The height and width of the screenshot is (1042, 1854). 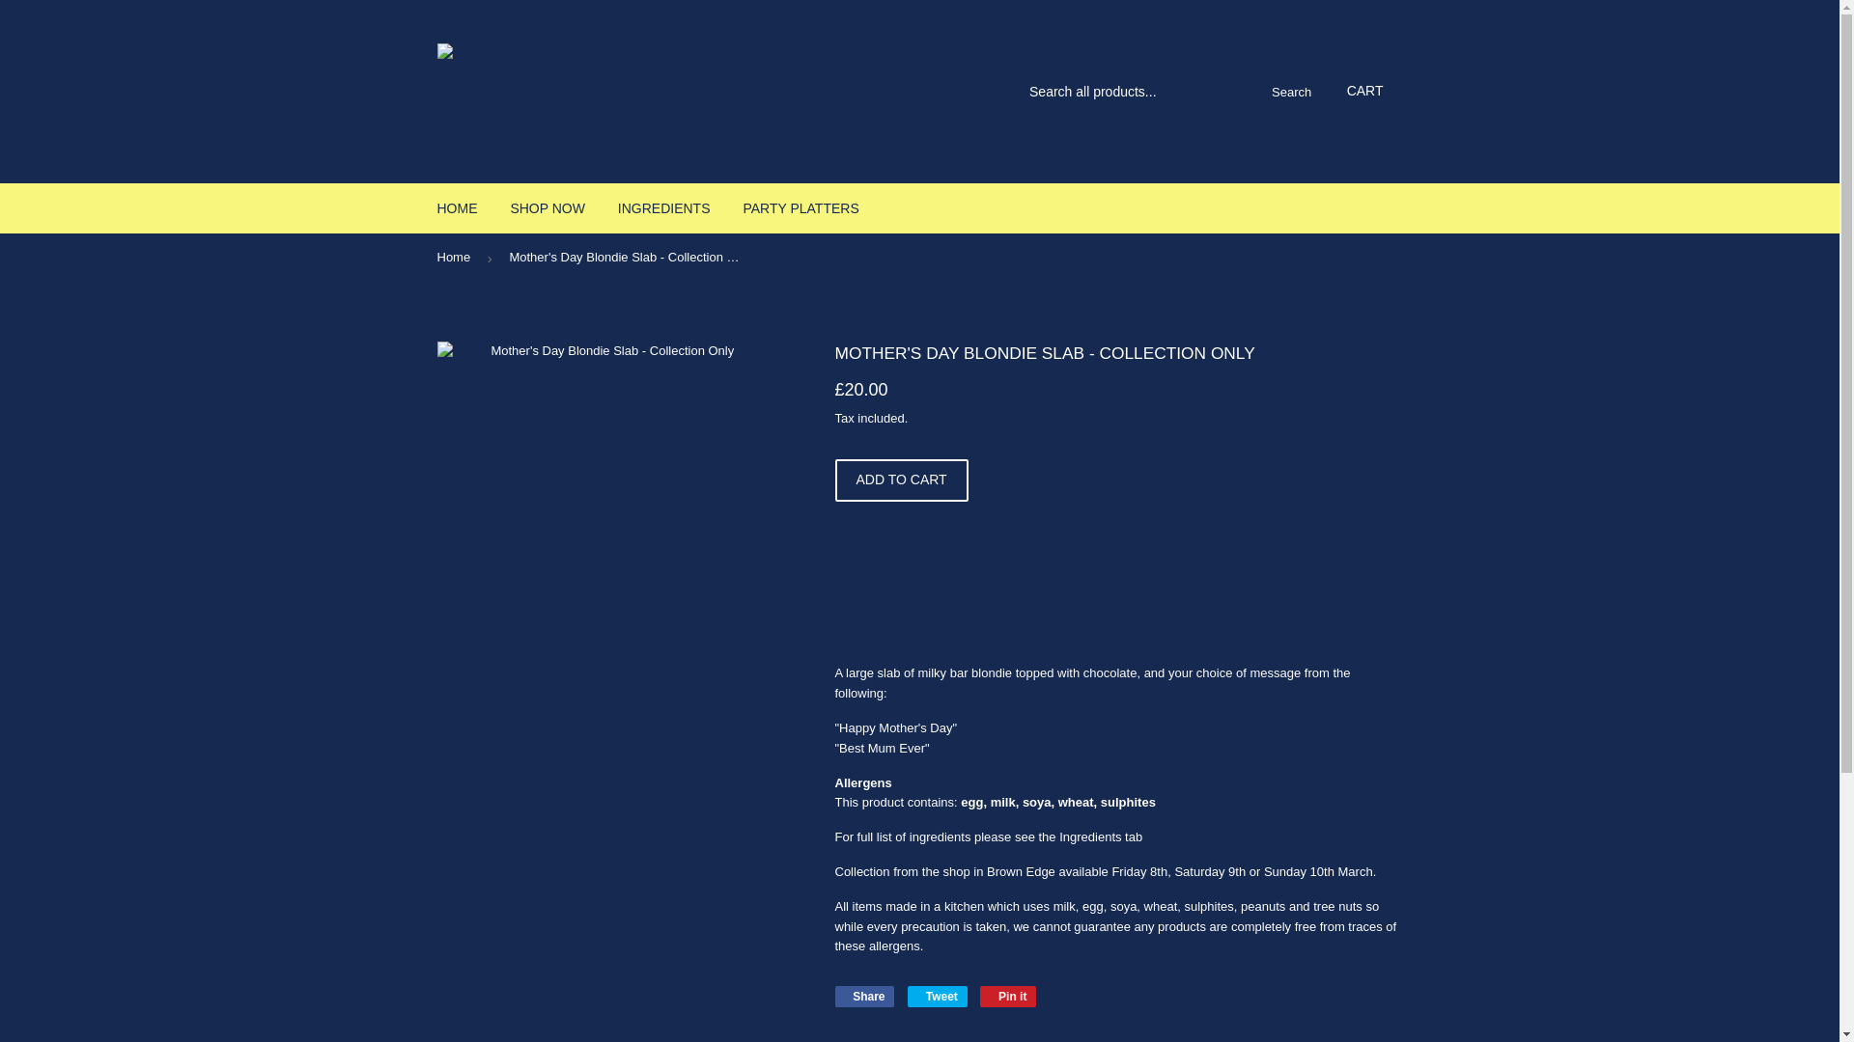 What do you see at coordinates (801, 208) in the screenshot?
I see `PARTY PLATTERS` at bounding box center [801, 208].